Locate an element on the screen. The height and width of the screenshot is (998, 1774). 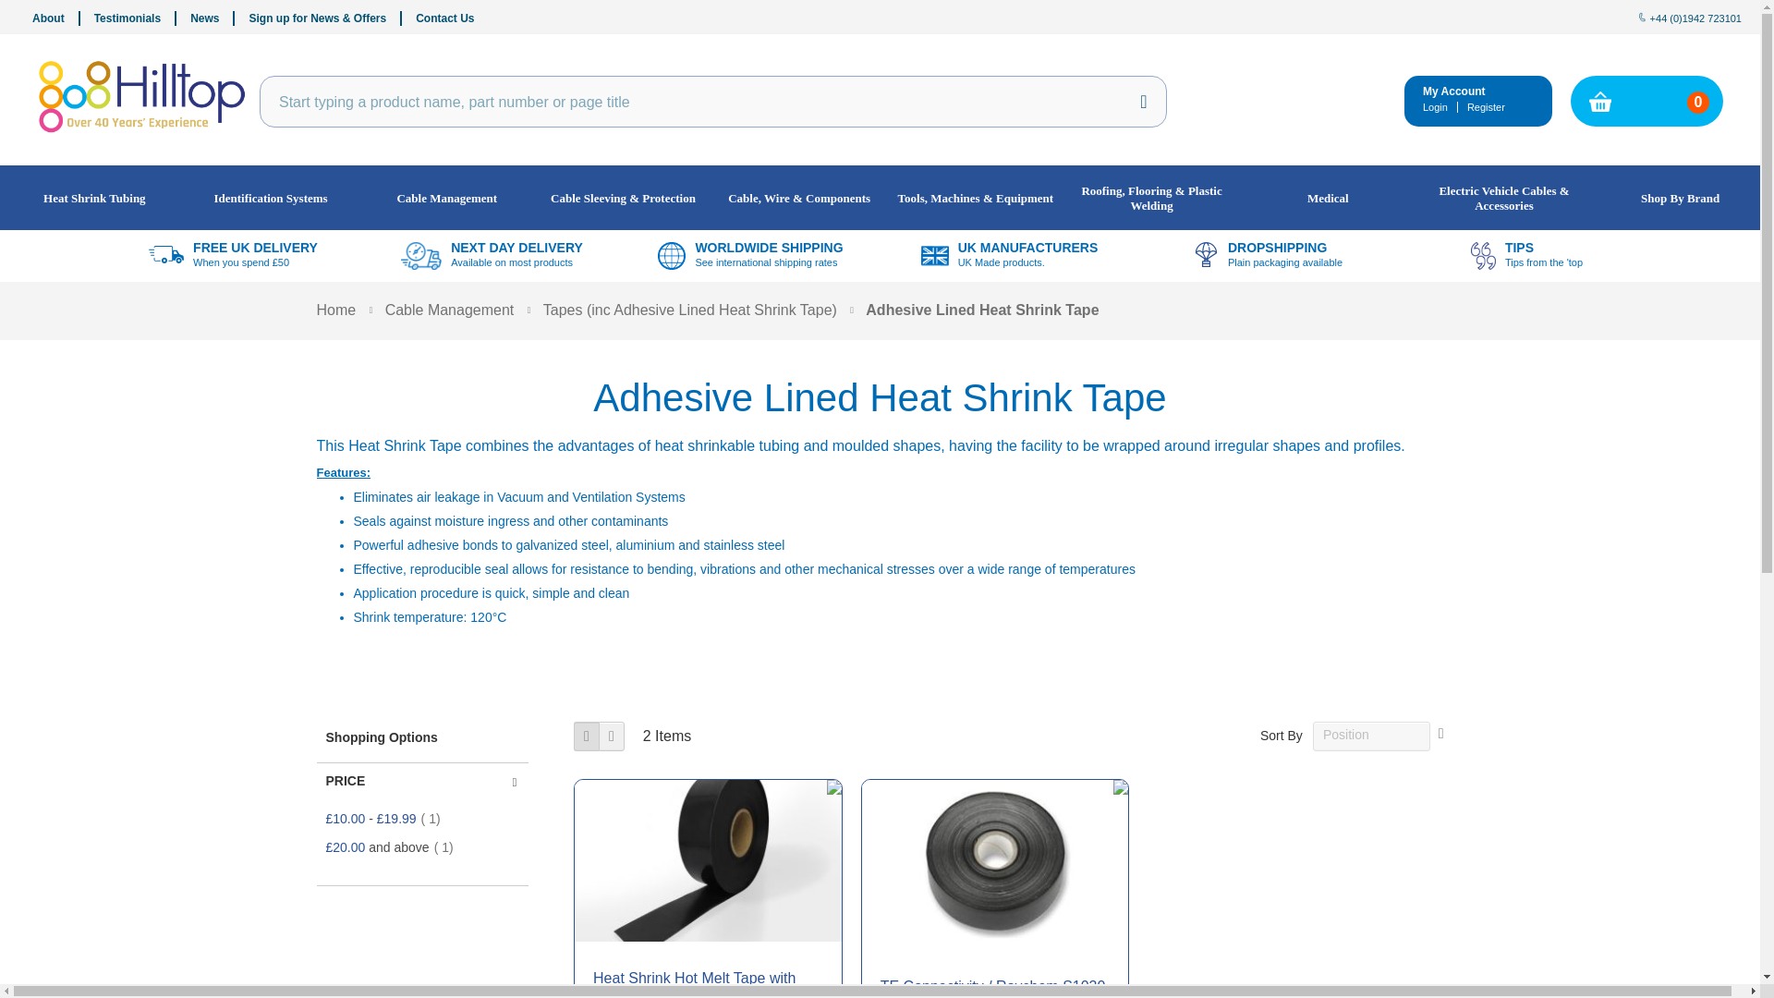
Grid is located at coordinates (586, 736).